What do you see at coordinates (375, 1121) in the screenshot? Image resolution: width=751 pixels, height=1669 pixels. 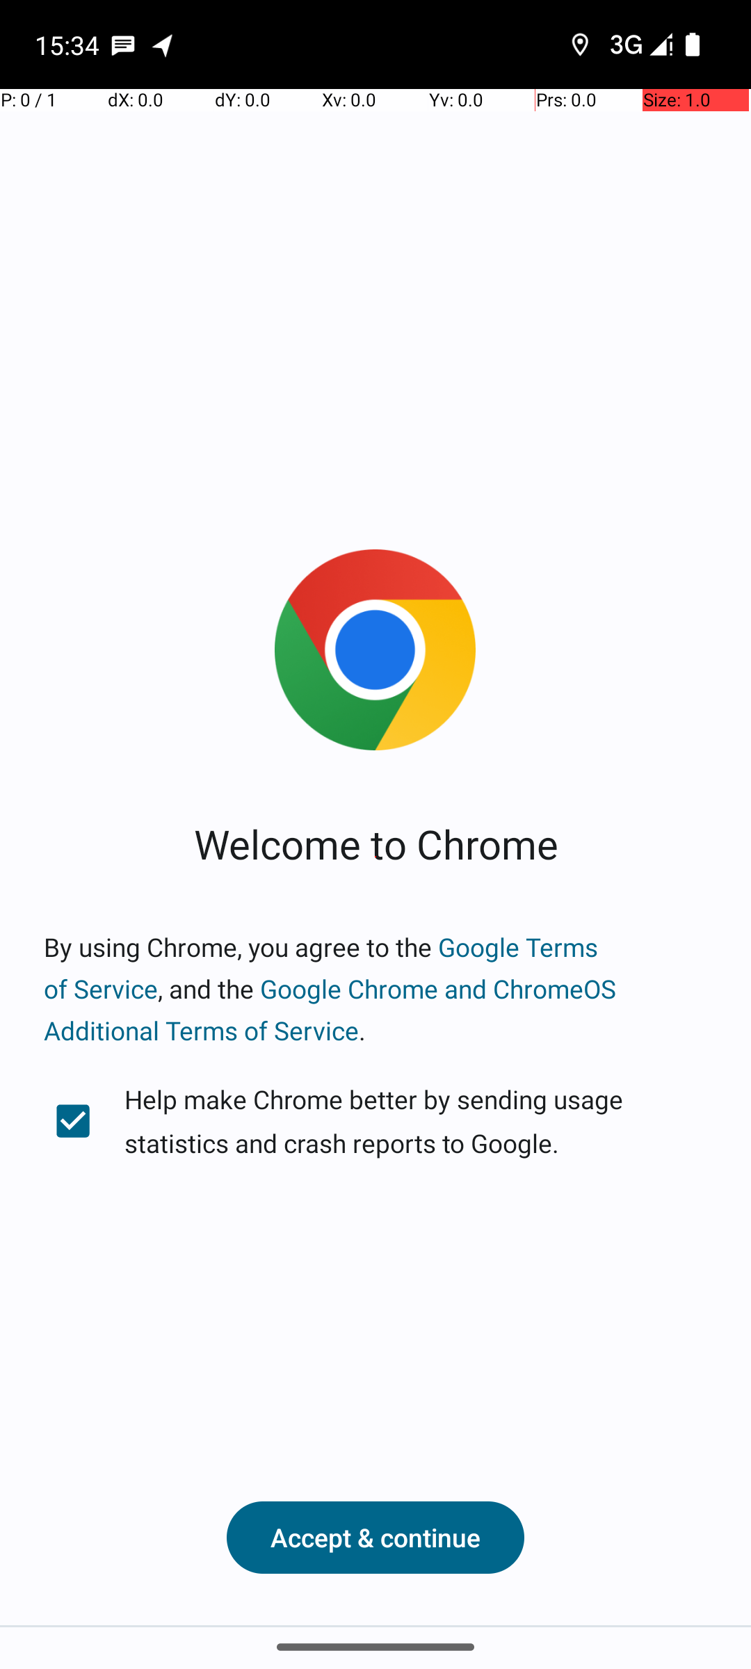 I see `Help make Chrome better by sending usage statistics and crash reports to Google.` at bounding box center [375, 1121].